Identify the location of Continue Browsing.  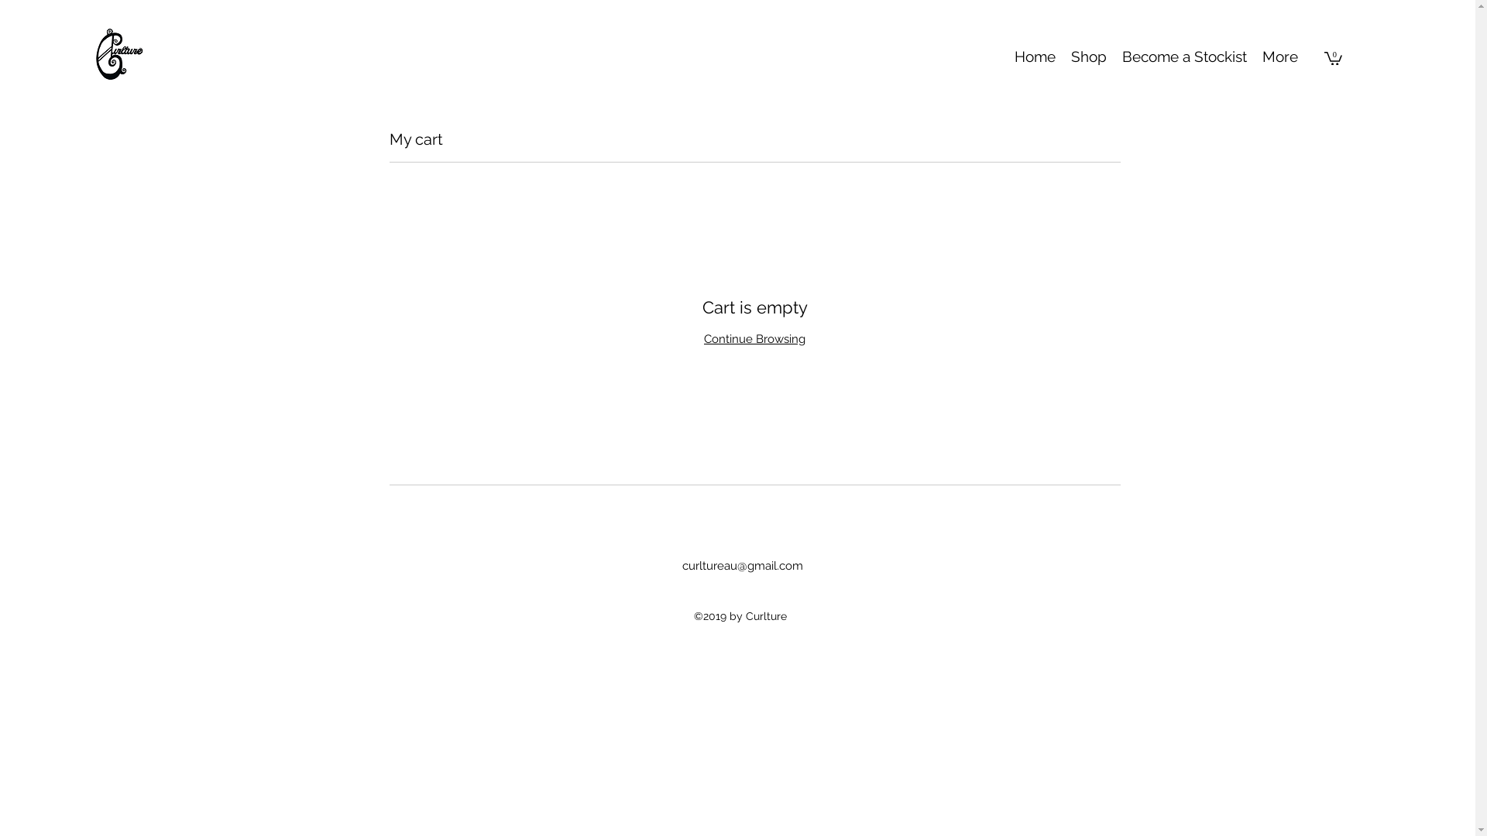
(754, 338).